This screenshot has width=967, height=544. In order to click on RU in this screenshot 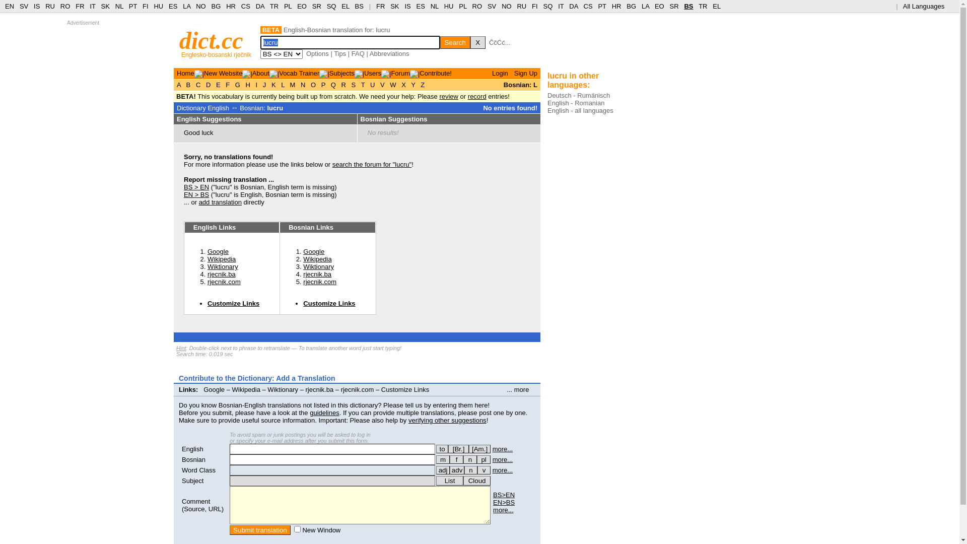, I will do `click(50, 6)`.